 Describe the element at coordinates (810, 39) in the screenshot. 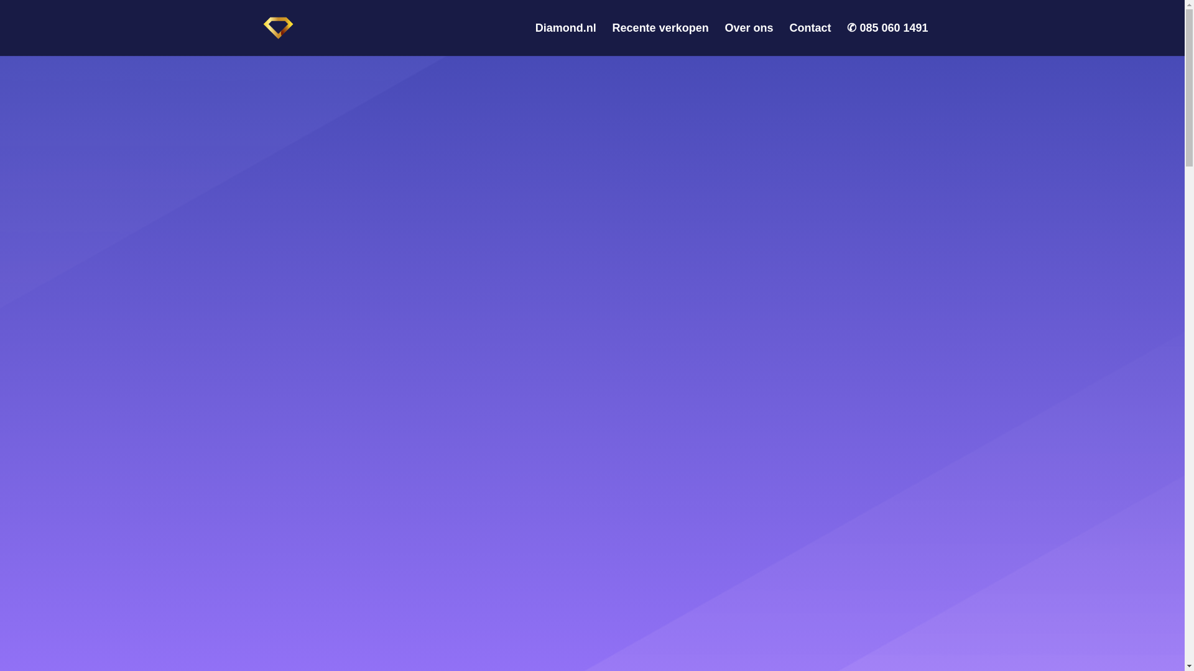

I see `Contact` at that location.